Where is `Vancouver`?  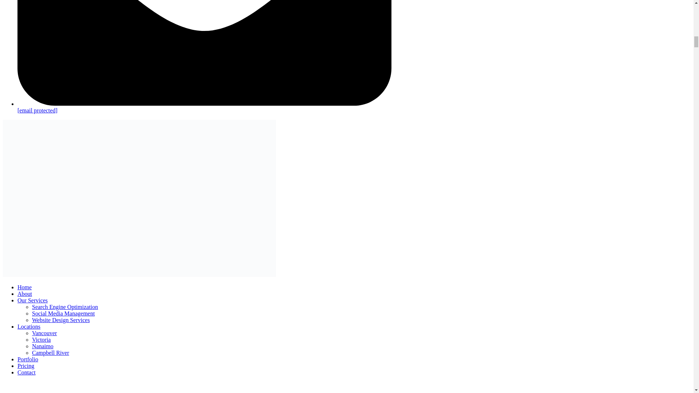
Vancouver is located at coordinates (44, 333).